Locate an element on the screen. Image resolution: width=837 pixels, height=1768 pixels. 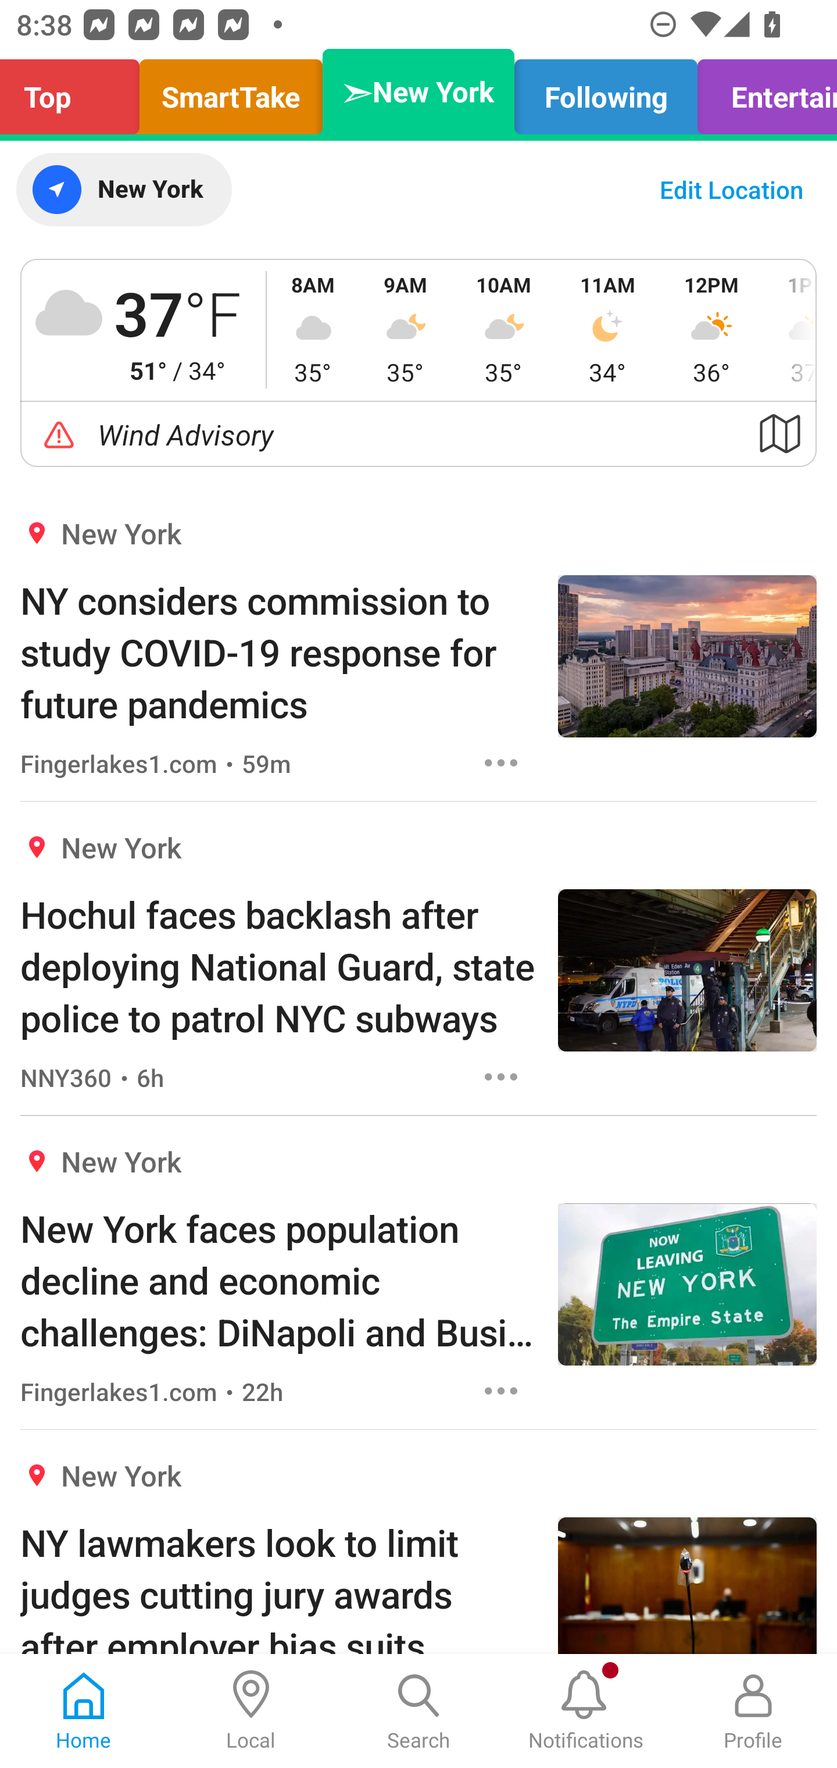
Options is located at coordinates (501, 1391).